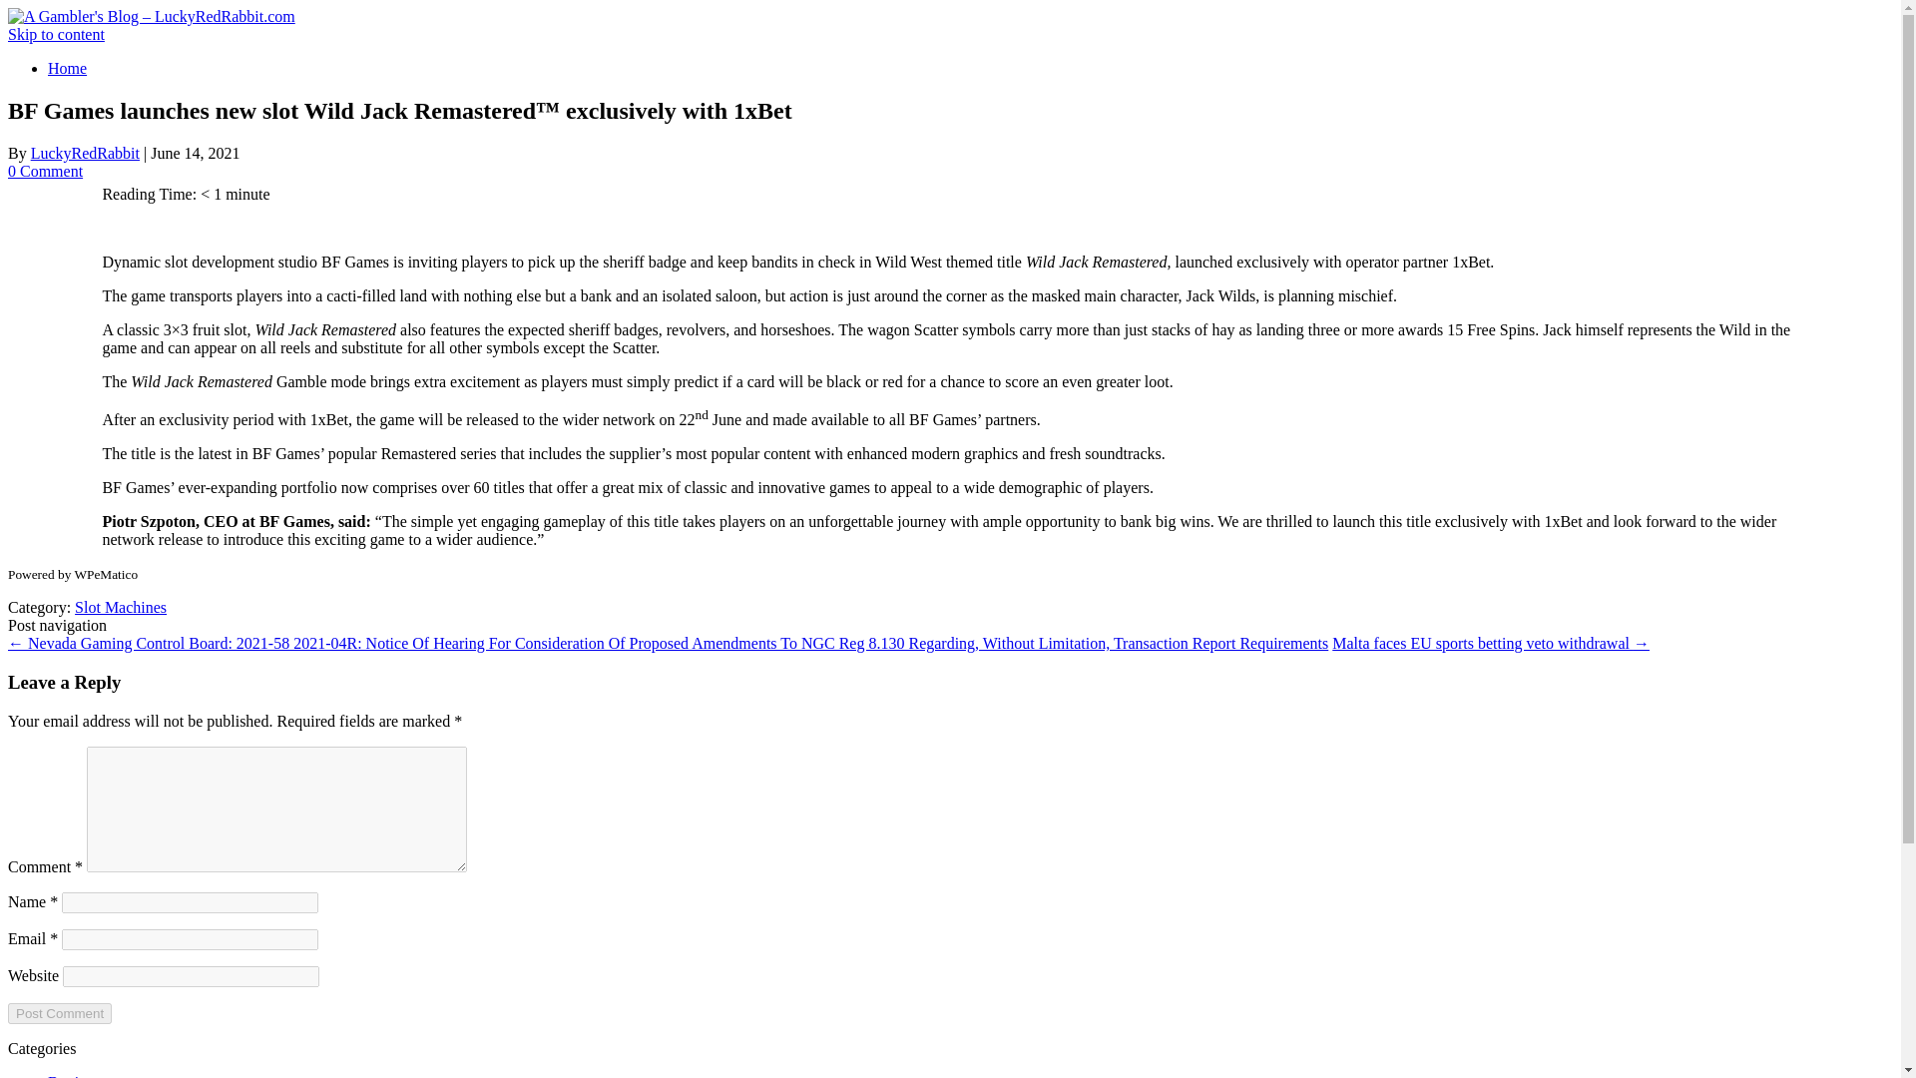 This screenshot has width=1916, height=1078. I want to click on Posts by LuckyRedRabbit, so click(85, 153).